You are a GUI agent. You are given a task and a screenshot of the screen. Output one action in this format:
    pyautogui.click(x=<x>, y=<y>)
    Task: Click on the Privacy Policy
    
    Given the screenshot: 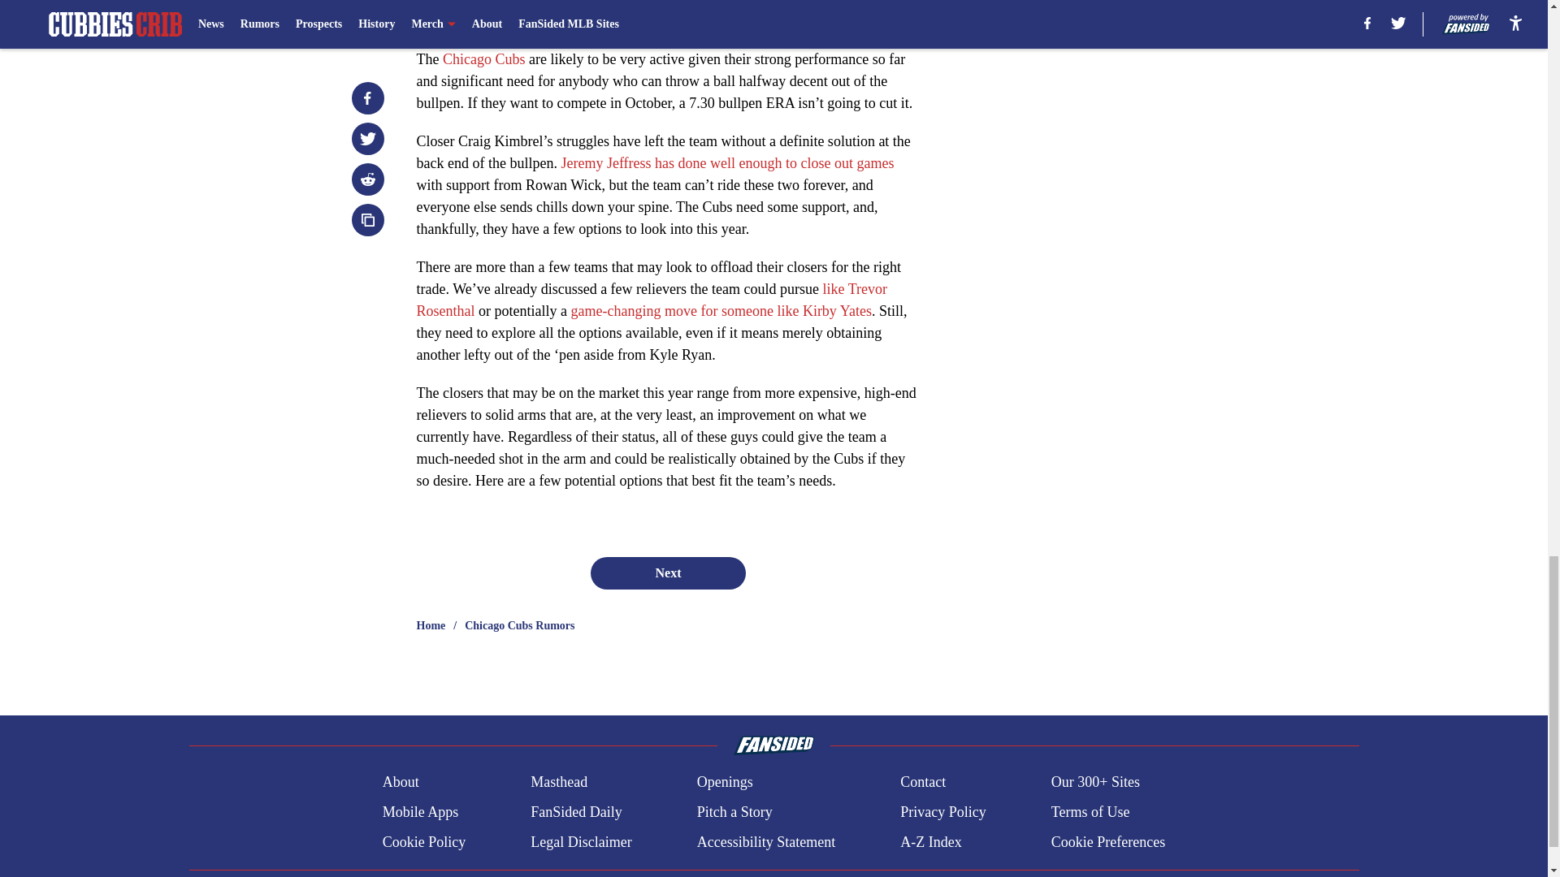 What is the action you would take?
    pyautogui.click(x=942, y=812)
    